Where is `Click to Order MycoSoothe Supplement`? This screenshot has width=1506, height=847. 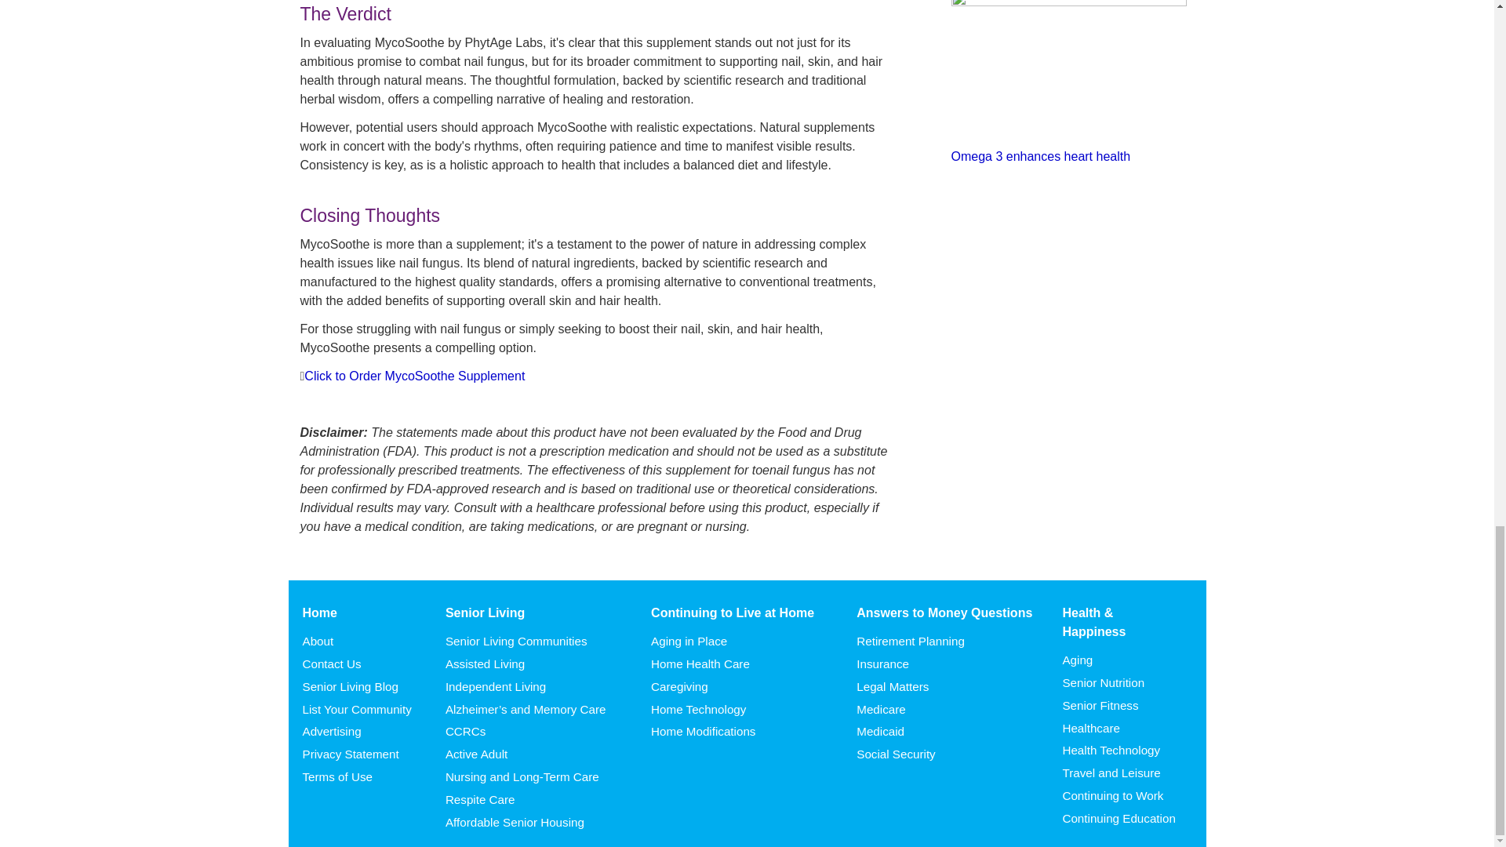
Click to Order MycoSoothe Supplement is located at coordinates (414, 376).